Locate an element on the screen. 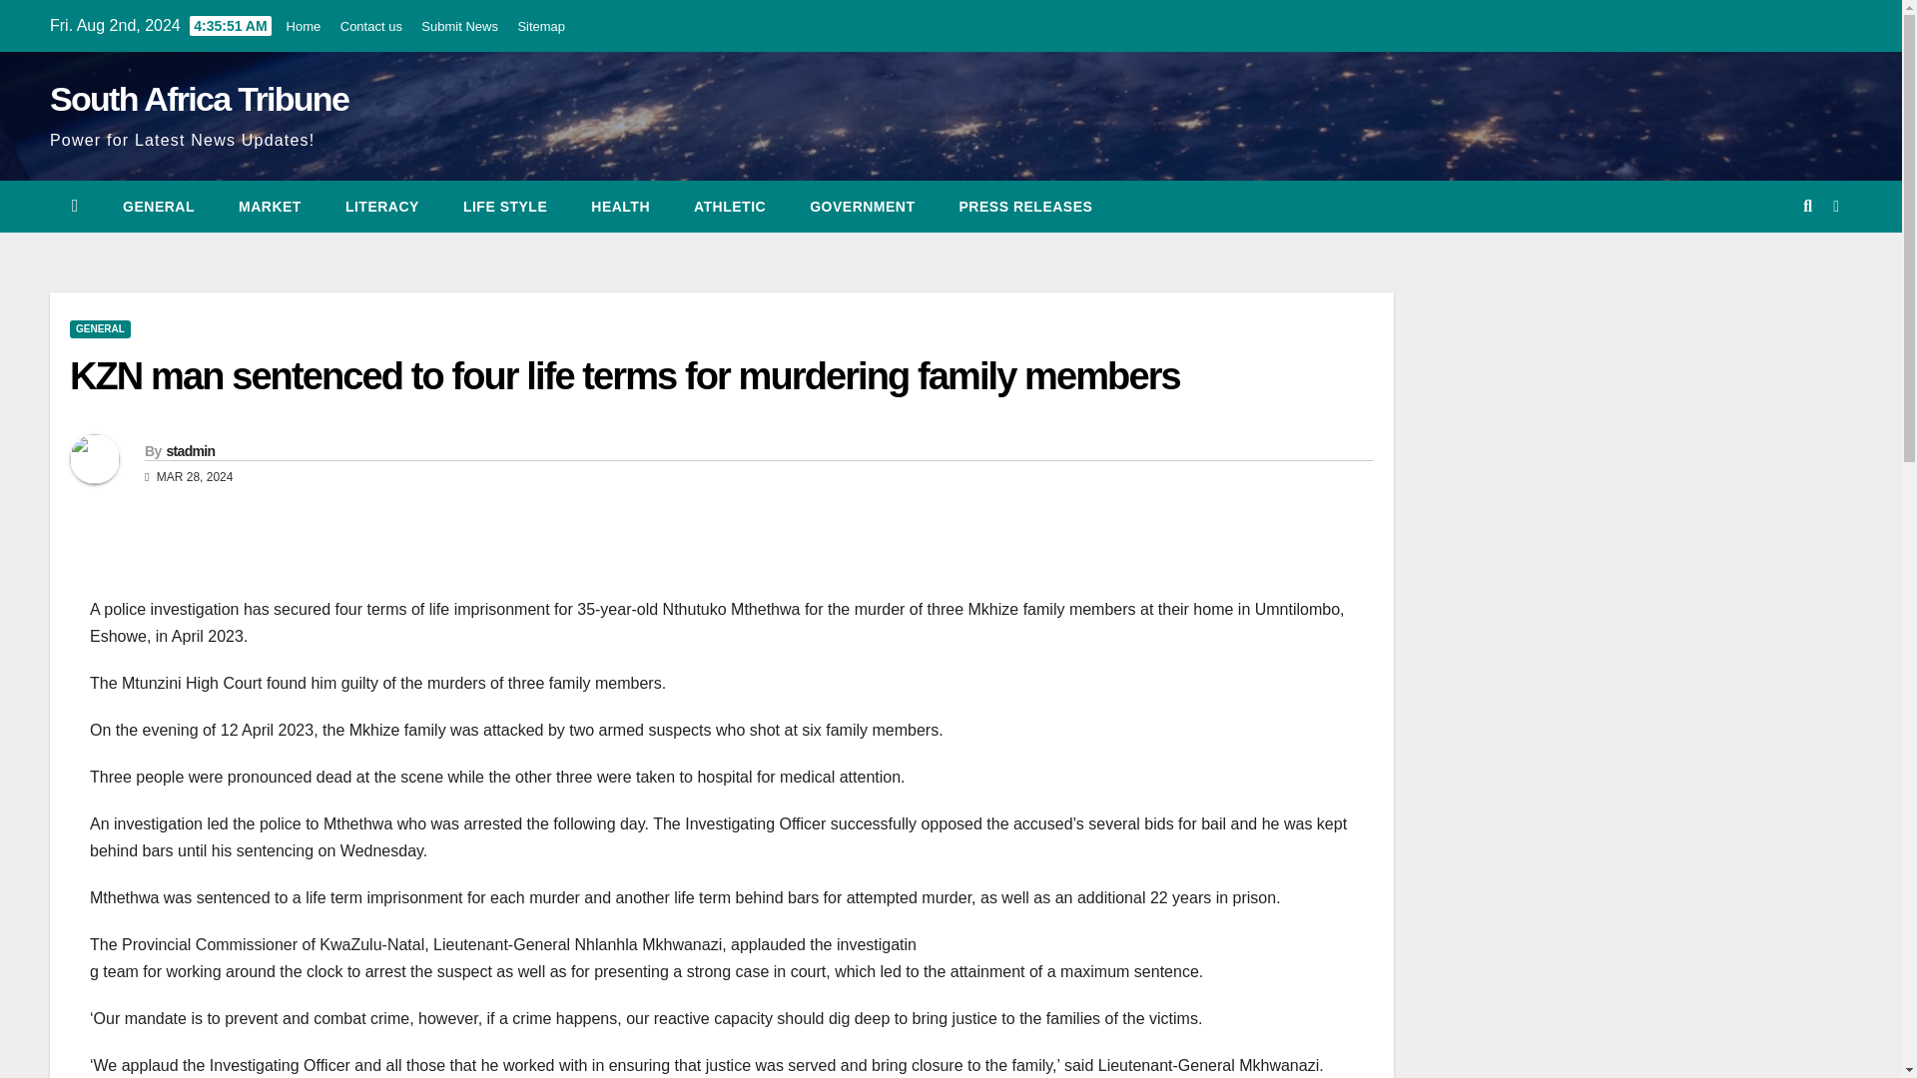 The image size is (1917, 1078). Literacy is located at coordinates (381, 207).